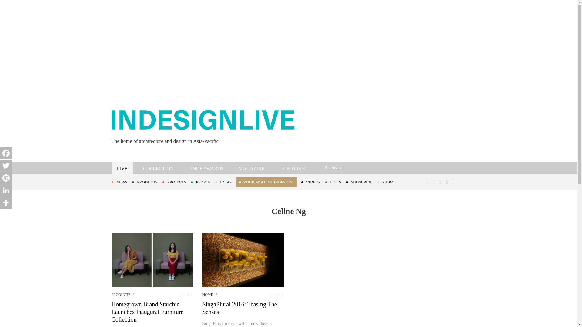 This screenshot has width=582, height=327. I want to click on Pinterest, so click(6, 178).